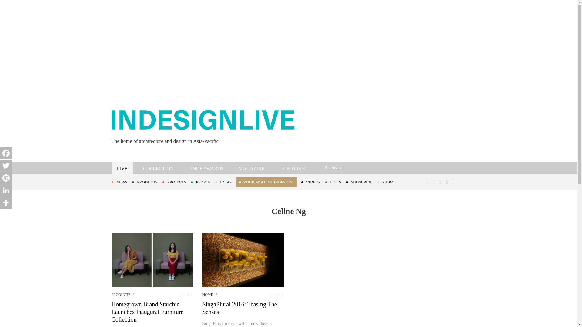 This screenshot has width=582, height=327. I want to click on Pinterest, so click(6, 178).